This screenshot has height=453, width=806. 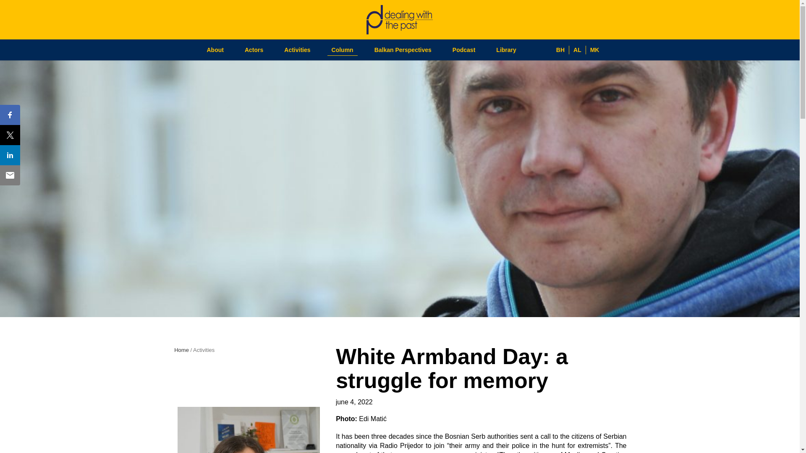 What do you see at coordinates (343, 49) in the screenshot?
I see `Column` at bounding box center [343, 49].